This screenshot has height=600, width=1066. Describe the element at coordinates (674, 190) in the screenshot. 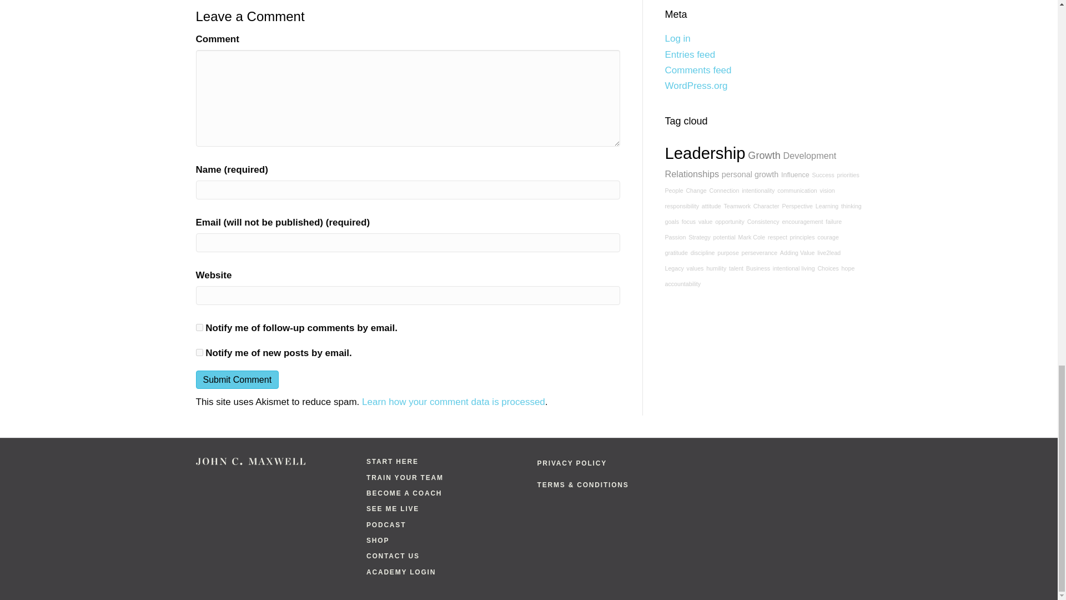

I see `36 topics` at that location.